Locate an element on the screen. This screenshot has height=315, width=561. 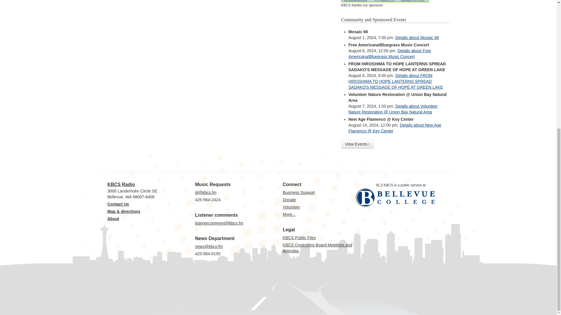
Details about Mosaic MI is located at coordinates (417, 37).